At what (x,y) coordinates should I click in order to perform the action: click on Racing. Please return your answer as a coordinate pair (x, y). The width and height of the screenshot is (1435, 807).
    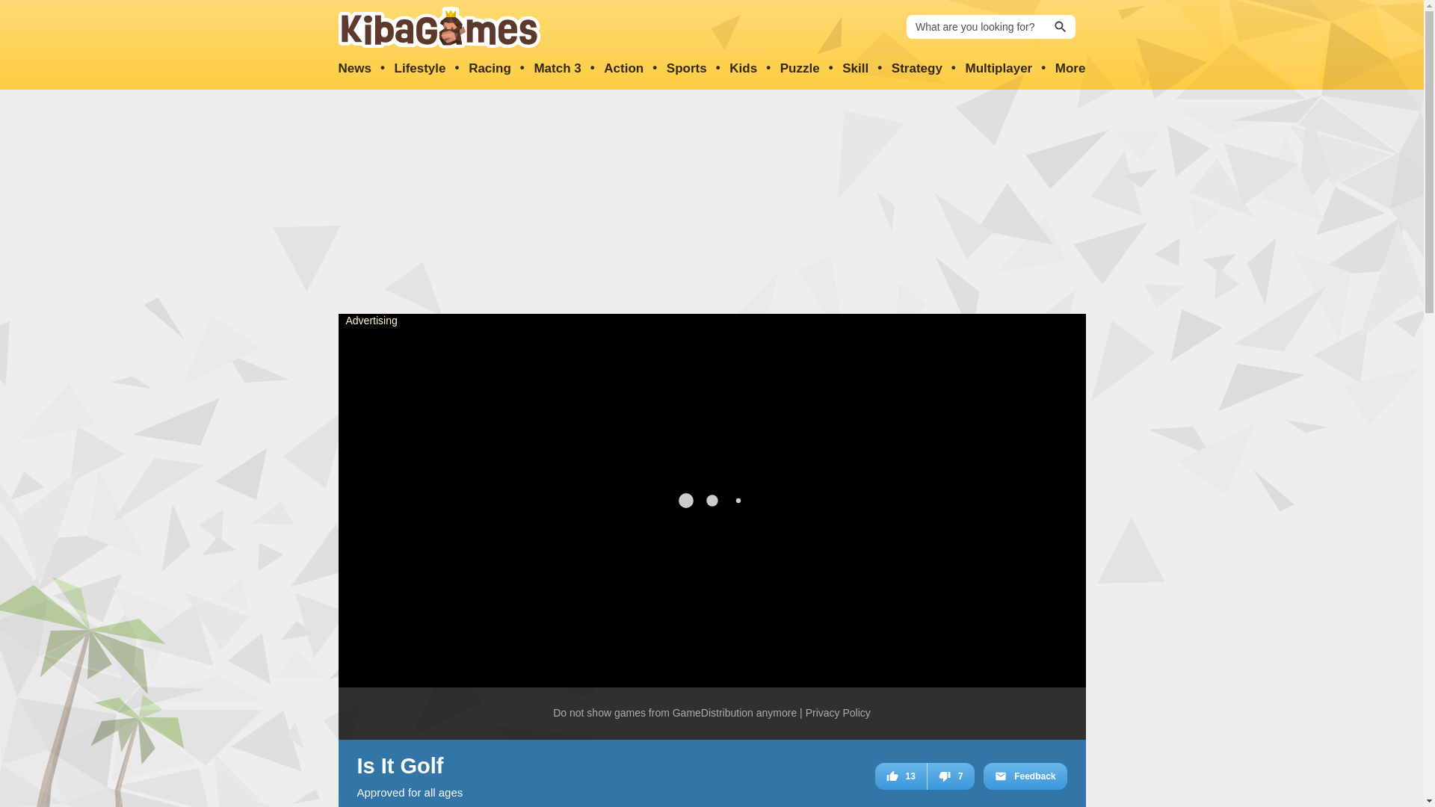
    Looking at the image, I should click on (490, 69).